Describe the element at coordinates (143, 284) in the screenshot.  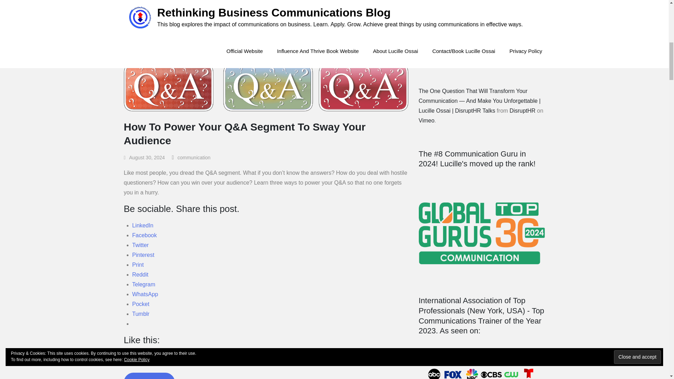
I see `Telegram` at that location.